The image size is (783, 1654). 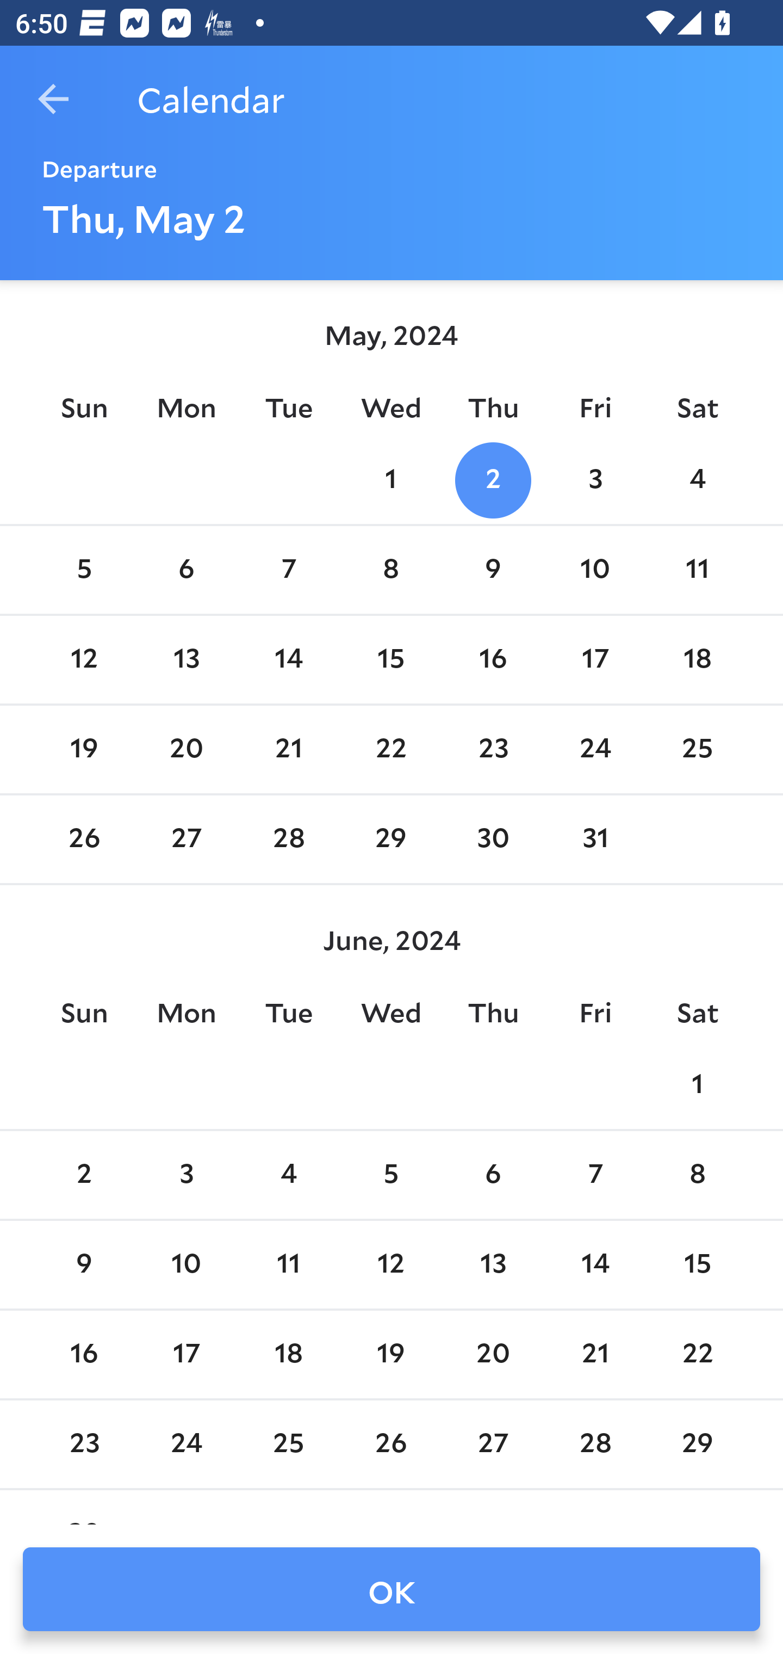 I want to click on 9, so click(x=493, y=570).